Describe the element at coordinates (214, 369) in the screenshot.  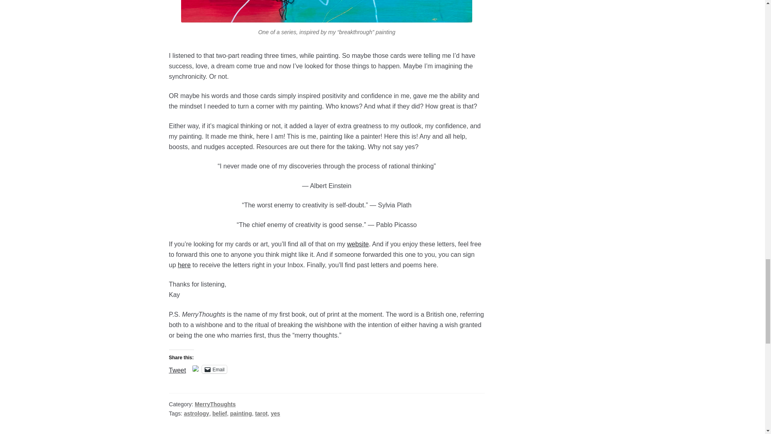
I see `Email` at that location.